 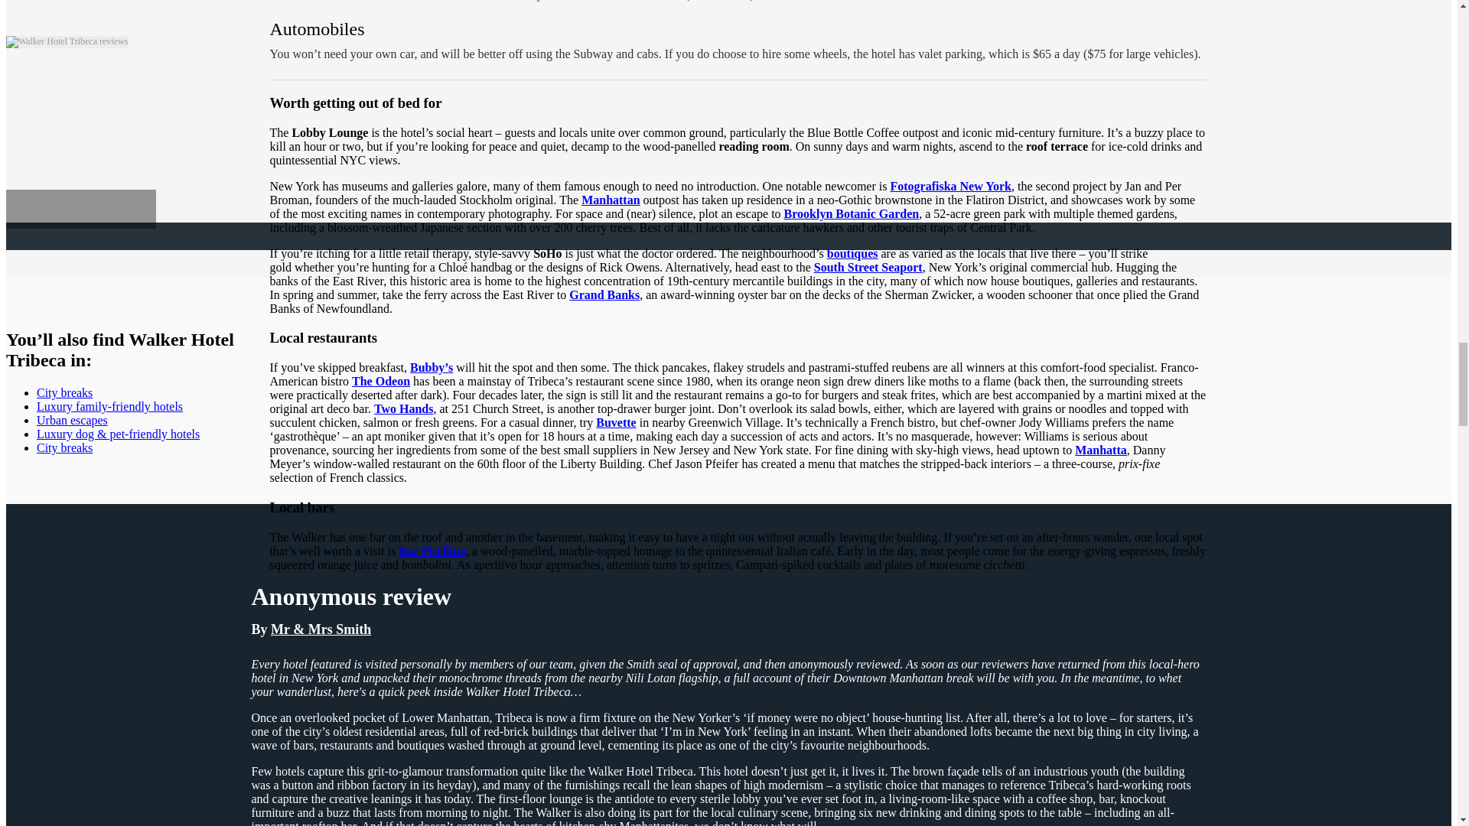 I want to click on Manhattan, so click(x=611, y=200).